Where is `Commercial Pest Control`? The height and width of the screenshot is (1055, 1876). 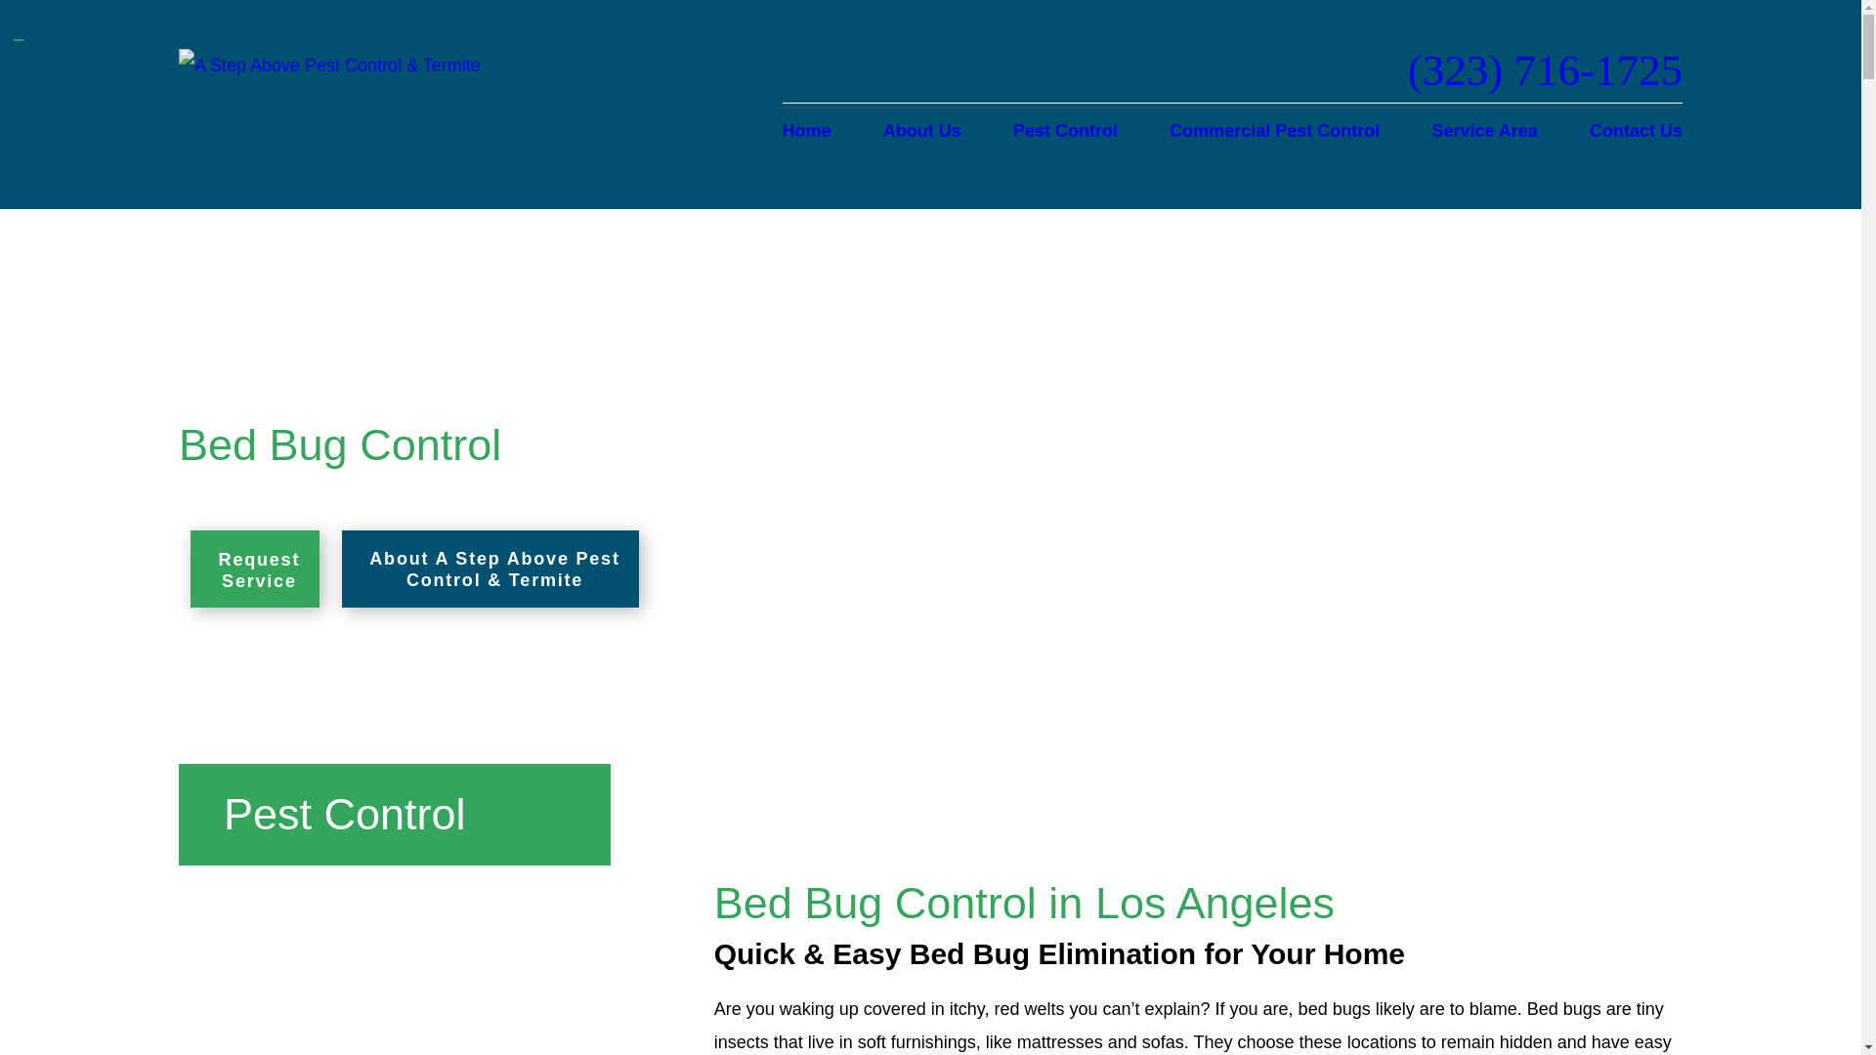
Commercial Pest Control is located at coordinates (1274, 131).